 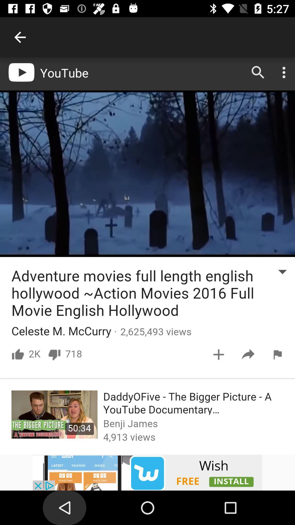 What do you see at coordinates (147, 472) in the screenshot?
I see `advertisement banner` at bounding box center [147, 472].